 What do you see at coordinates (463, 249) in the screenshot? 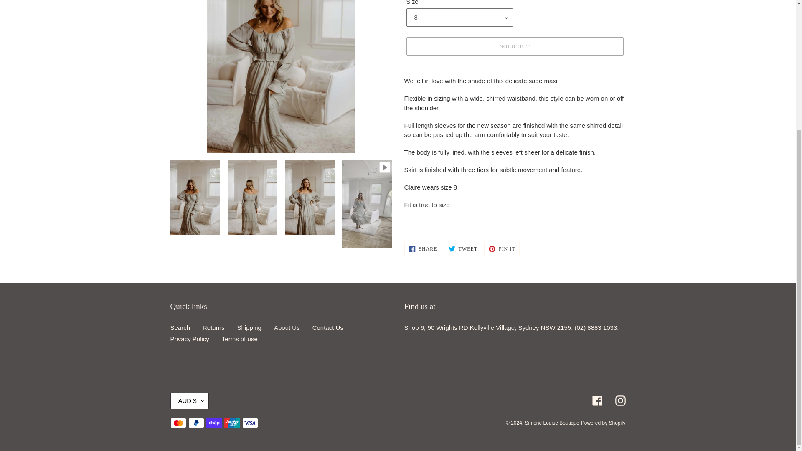
I see `Shipping` at bounding box center [463, 249].